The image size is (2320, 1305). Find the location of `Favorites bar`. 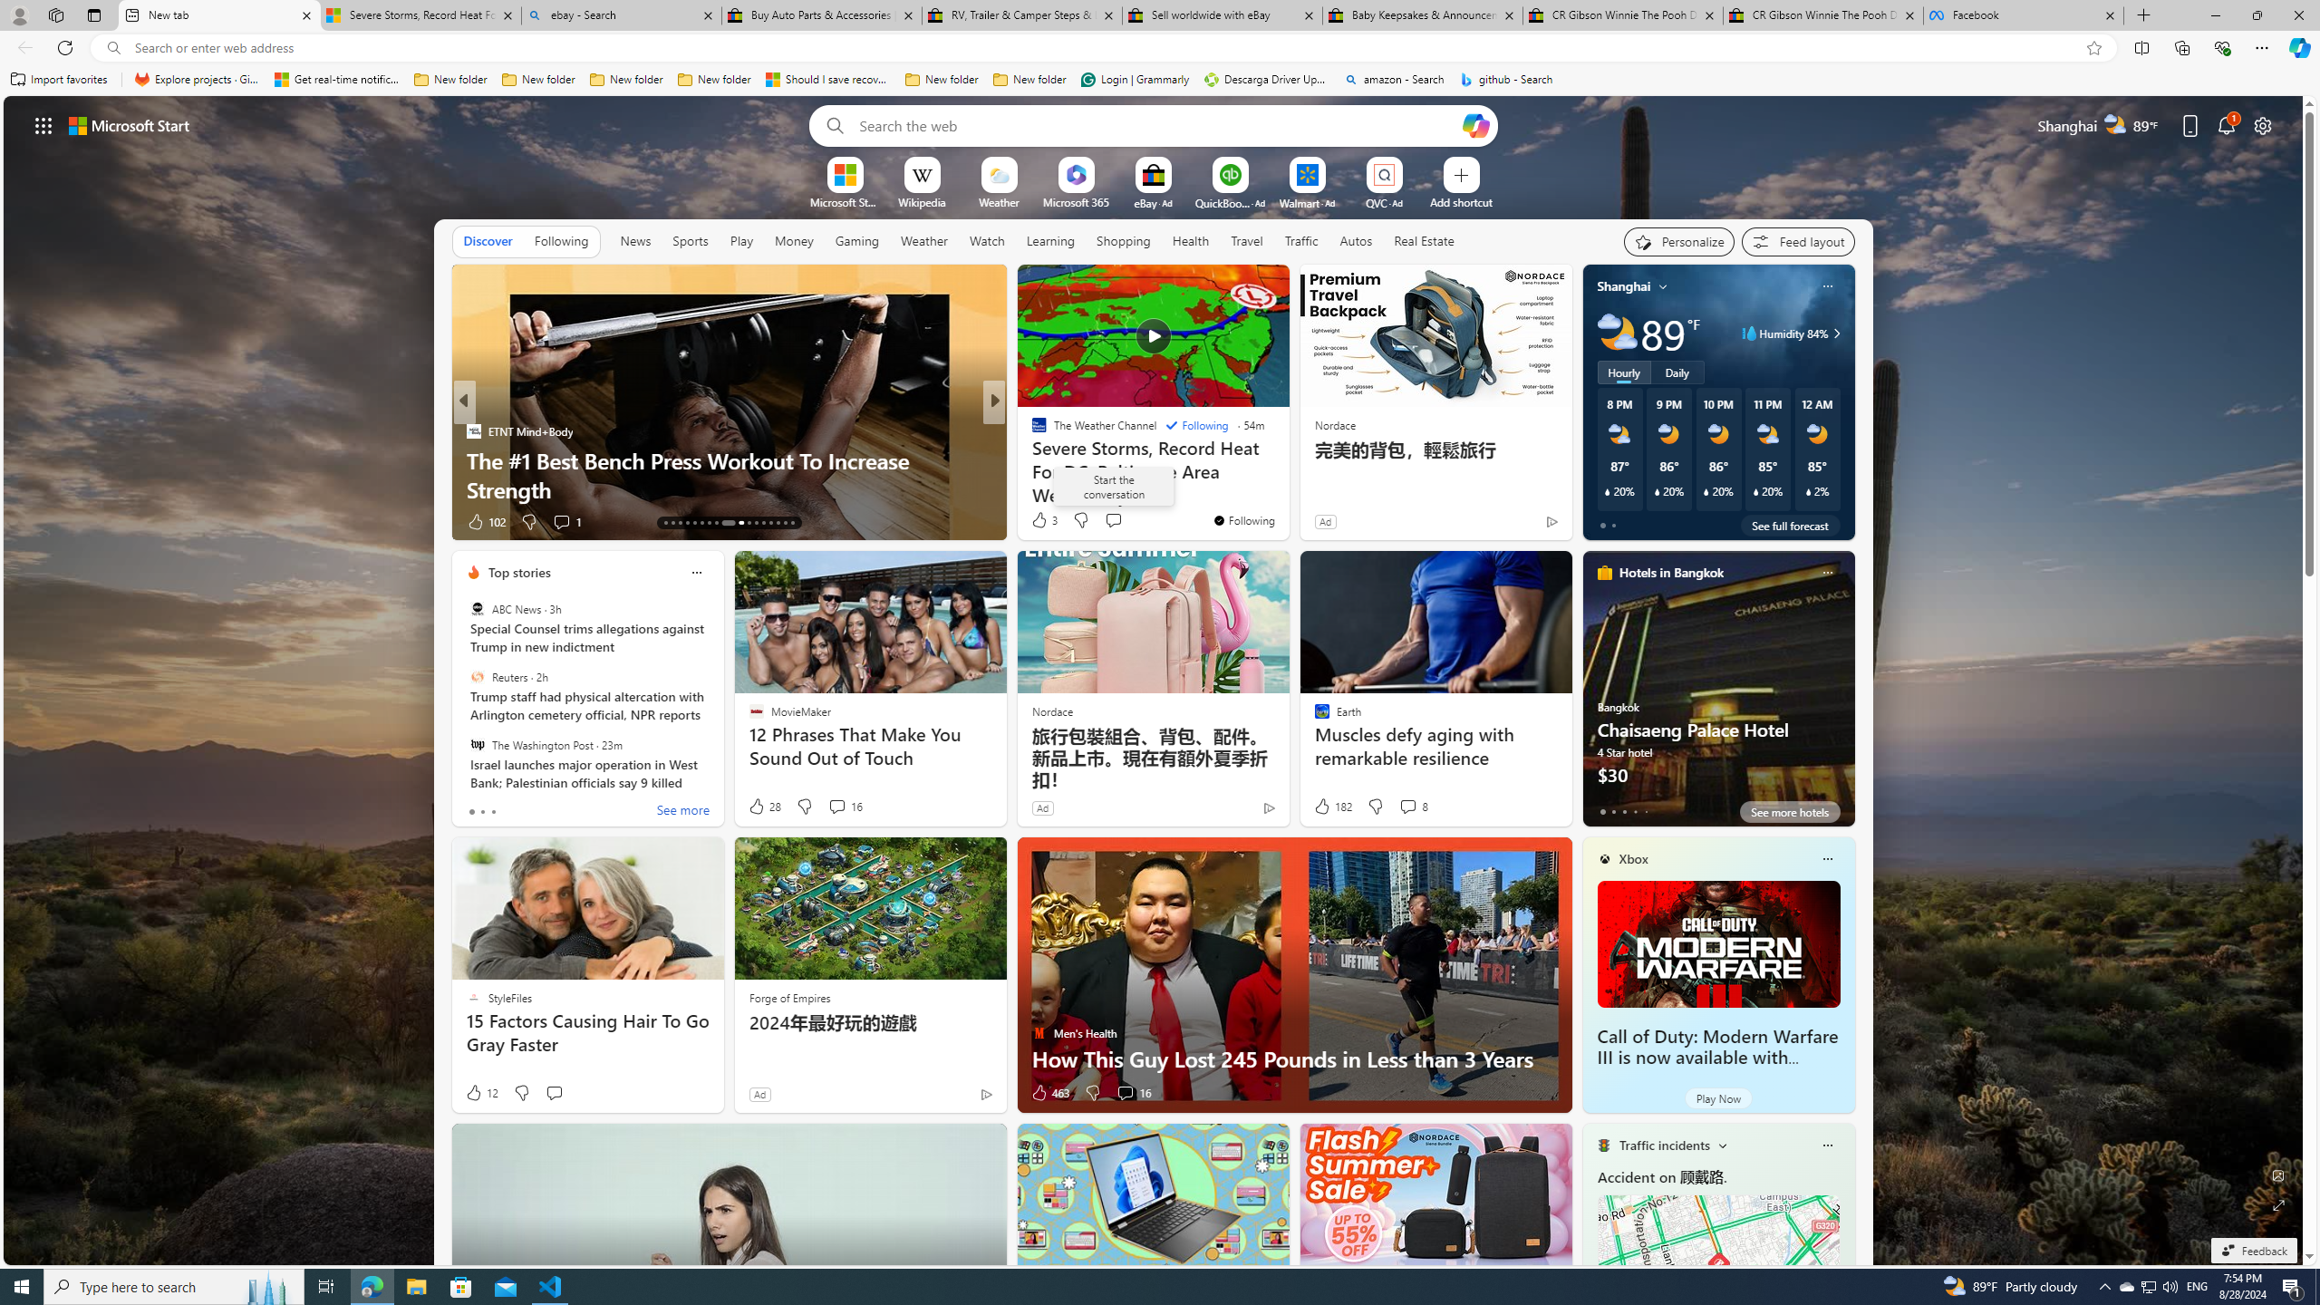

Favorites bar is located at coordinates (1160, 80).